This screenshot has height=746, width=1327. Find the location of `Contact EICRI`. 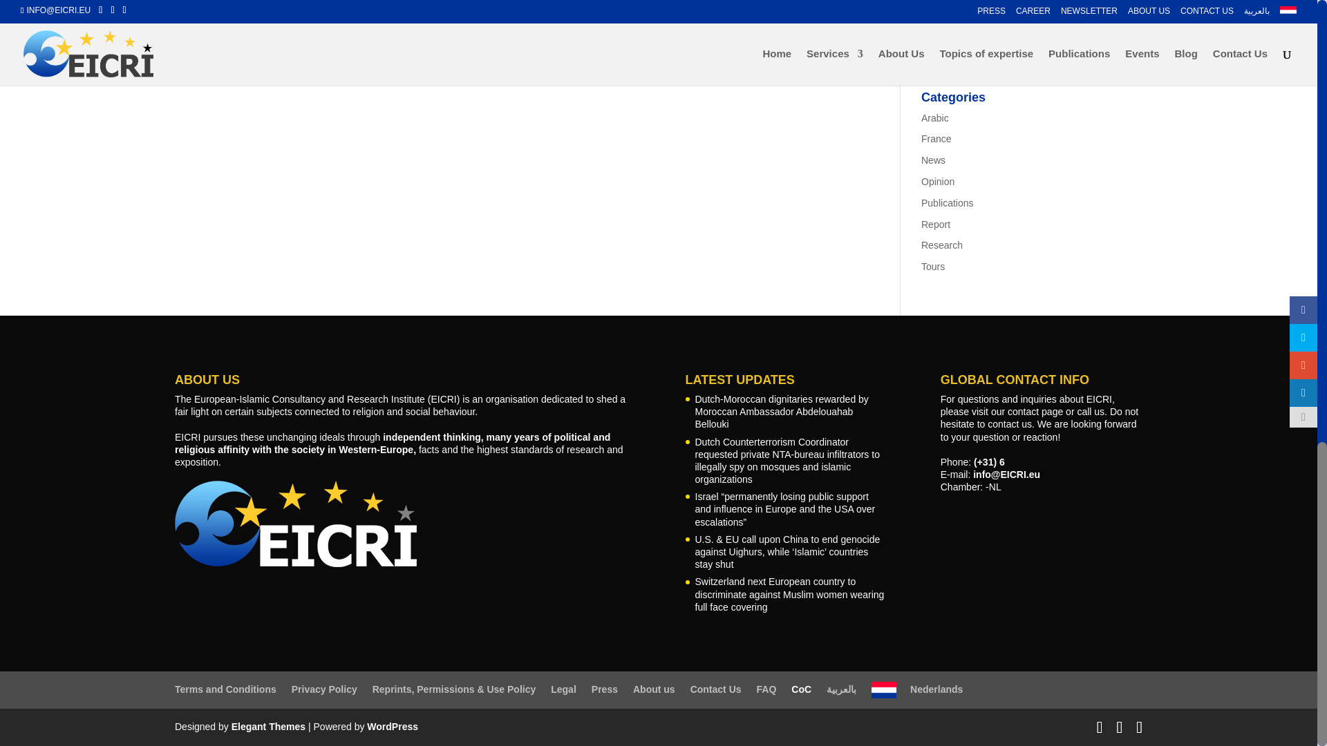

Contact EICRI is located at coordinates (716, 689).